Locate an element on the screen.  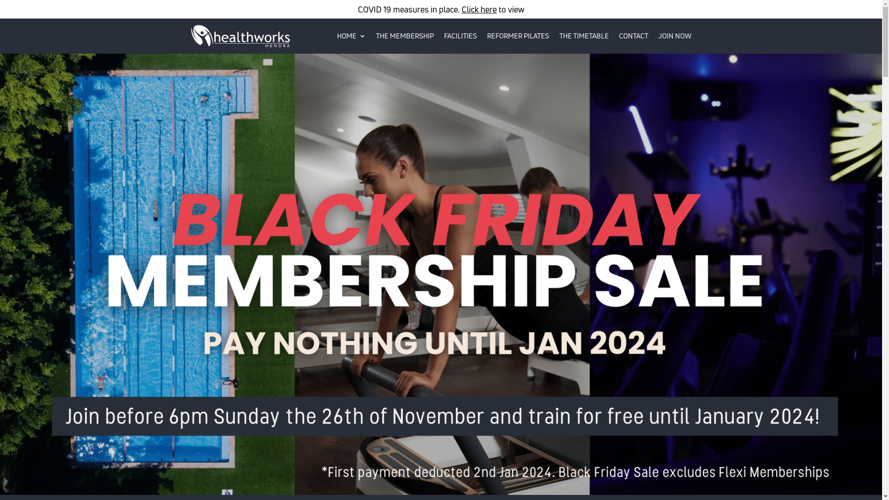
THE TIMETABLE is located at coordinates (584, 36).